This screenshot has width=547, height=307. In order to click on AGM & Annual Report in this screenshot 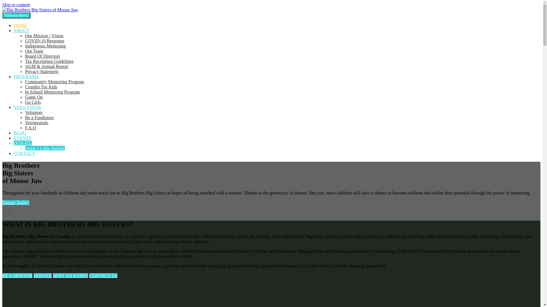, I will do `click(47, 67)`.